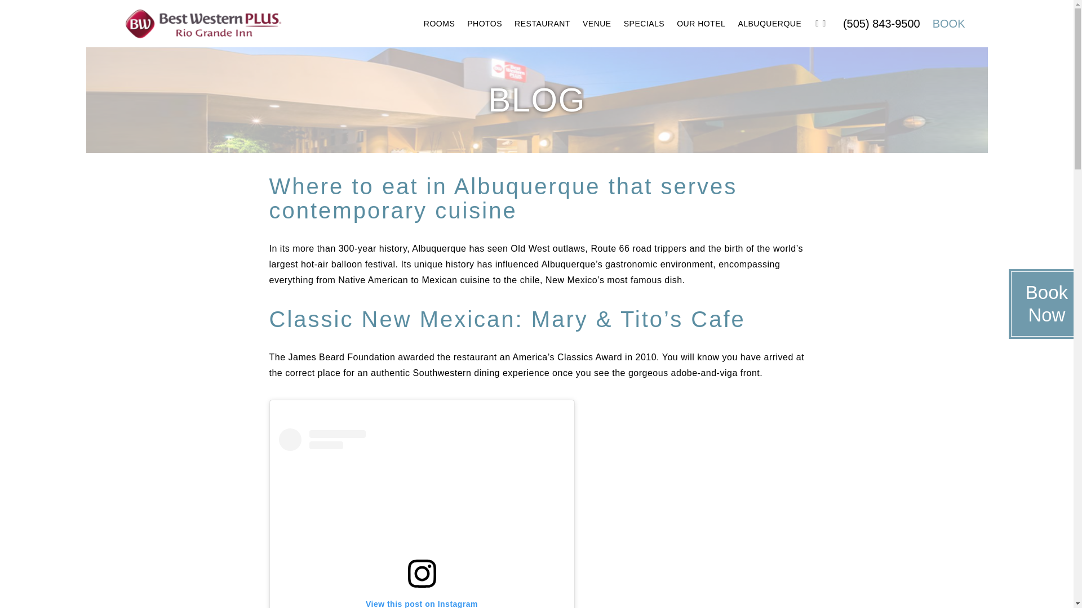 This screenshot has width=1082, height=608. What do you see at coordinates (485, 24) in the screenshot?
I see `PHOTOS` at bounding box center [485, 24].